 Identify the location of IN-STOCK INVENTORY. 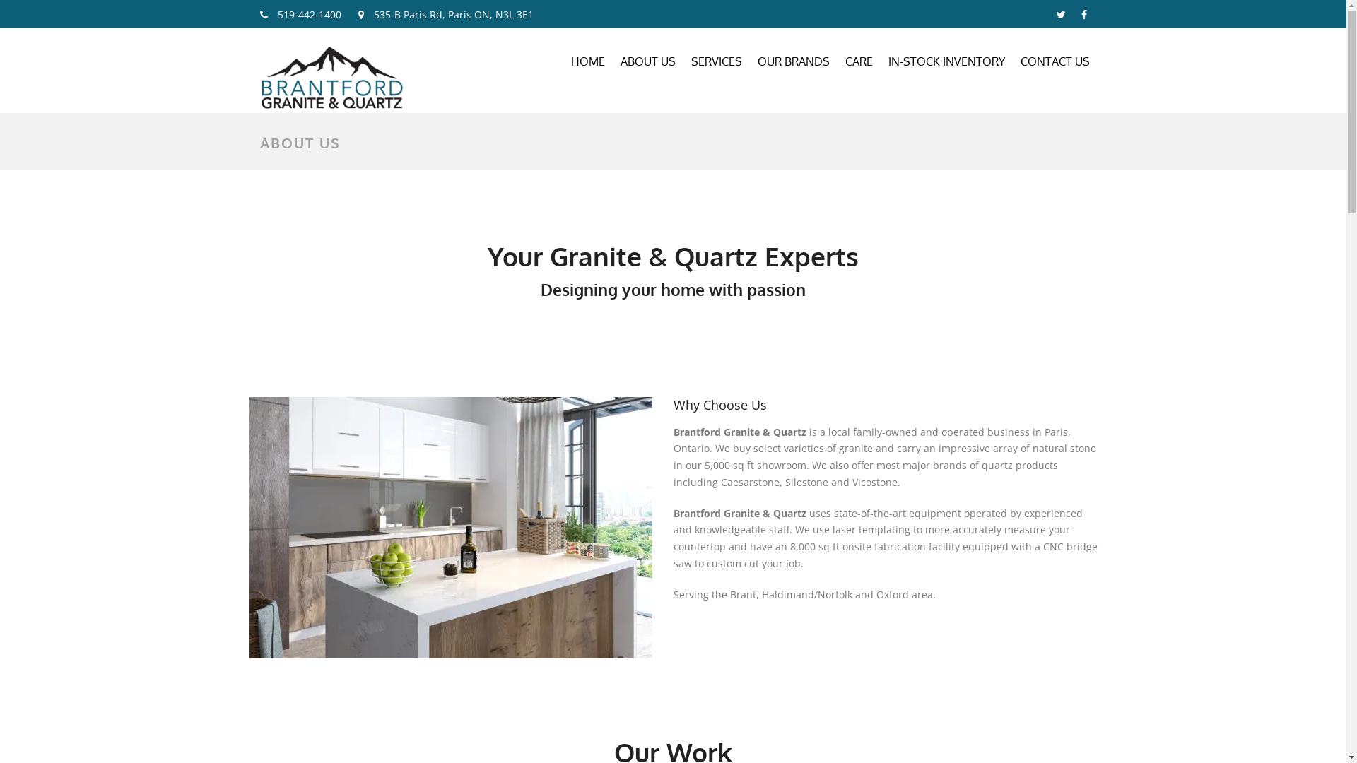
(947, 65).